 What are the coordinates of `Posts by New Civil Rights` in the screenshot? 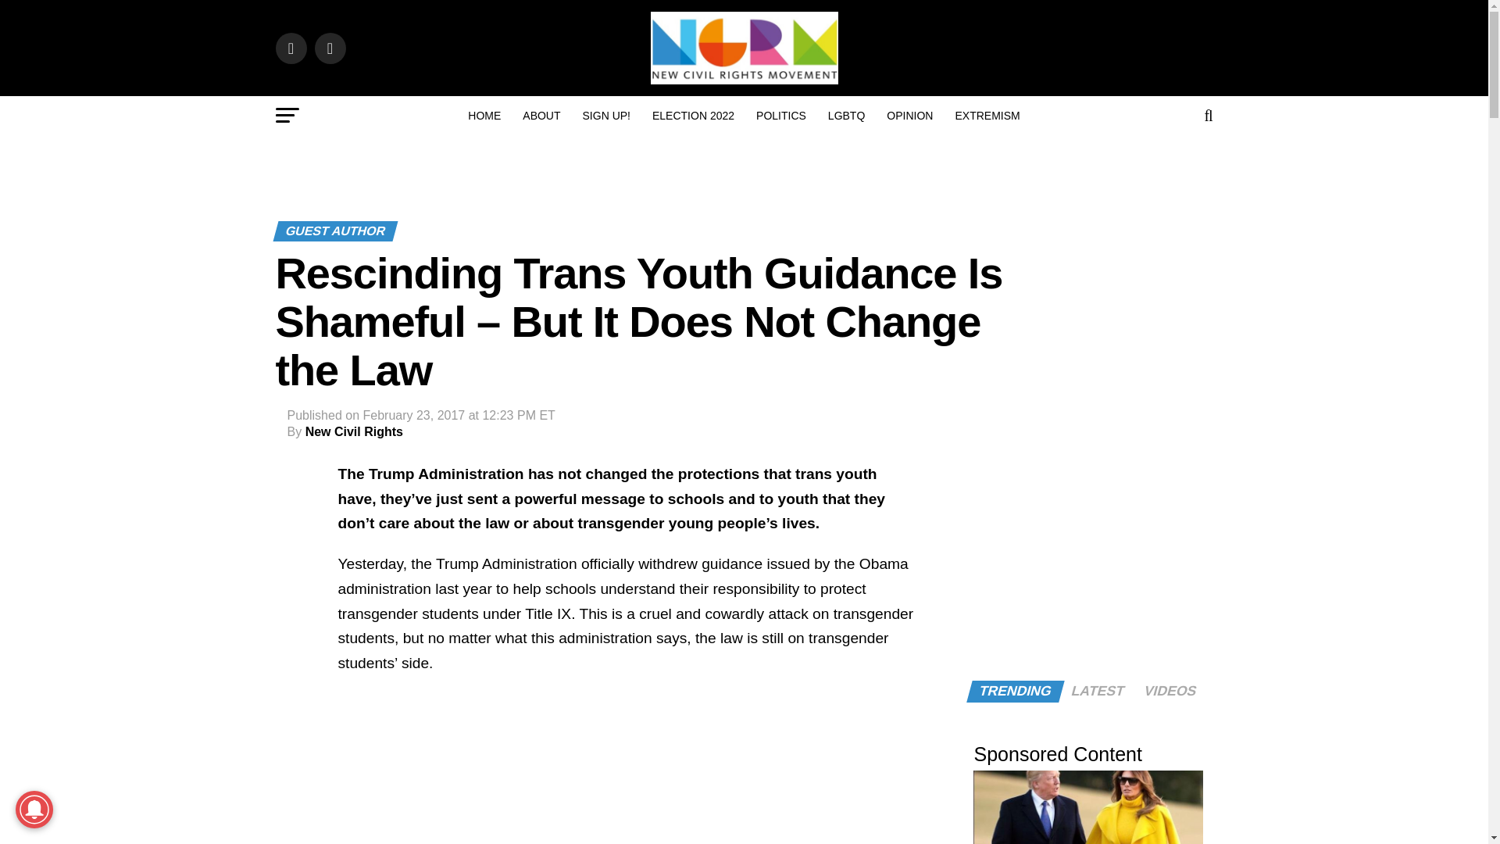 It's located at (355, 431).